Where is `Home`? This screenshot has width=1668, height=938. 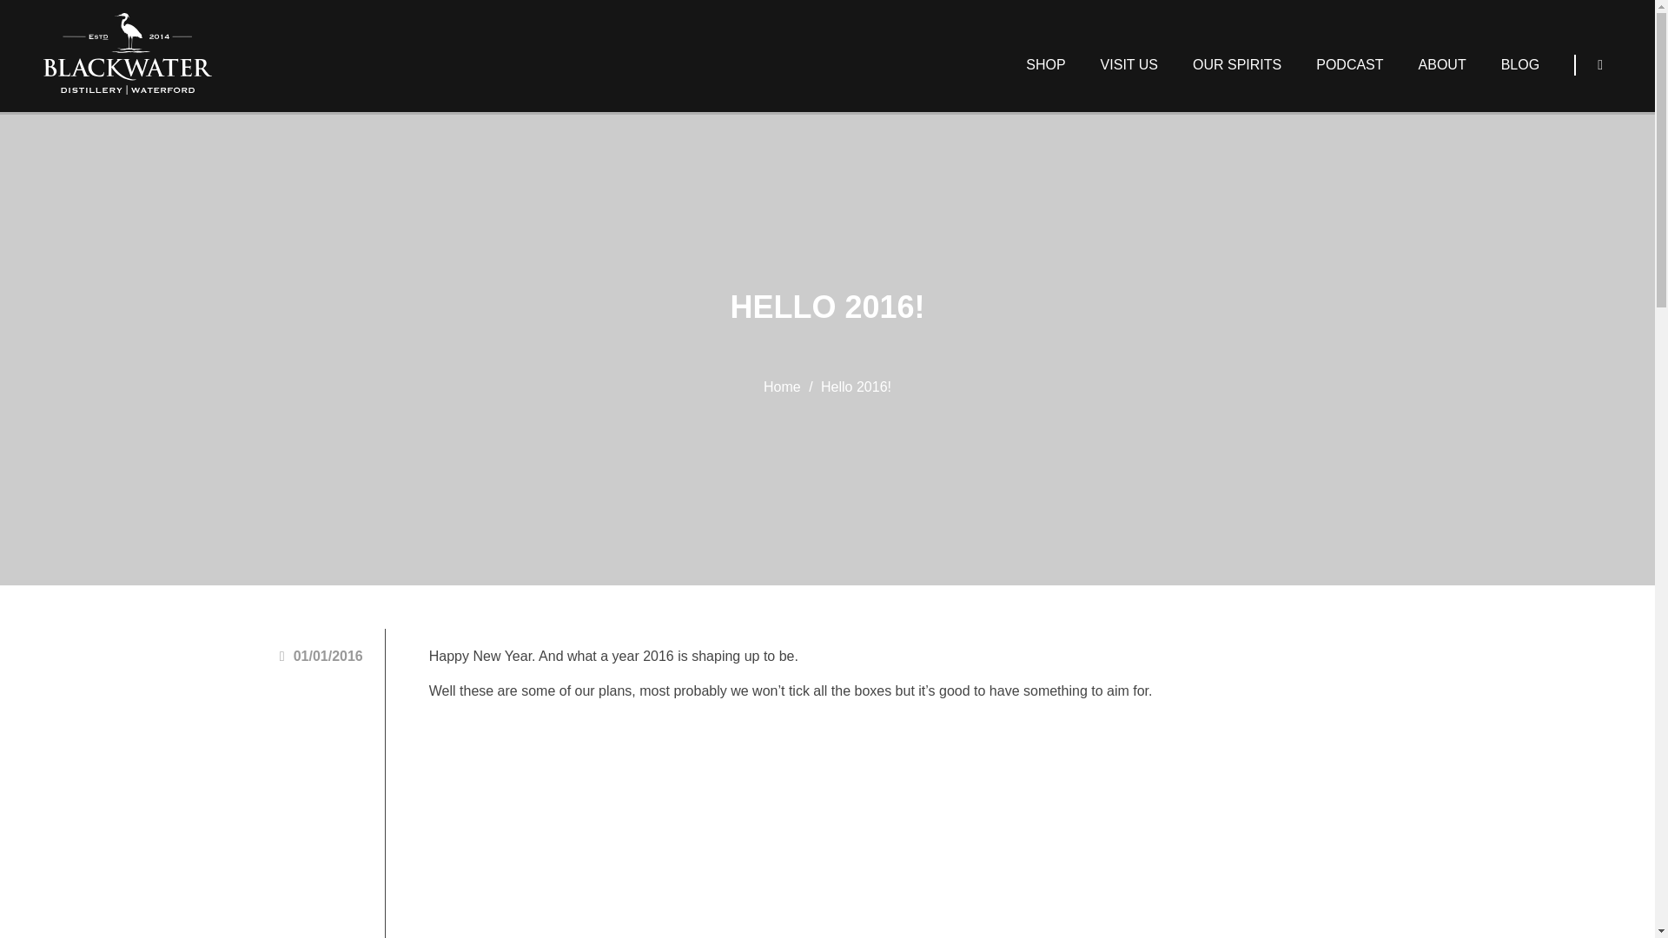
Home is located at coordinates (782, 386).